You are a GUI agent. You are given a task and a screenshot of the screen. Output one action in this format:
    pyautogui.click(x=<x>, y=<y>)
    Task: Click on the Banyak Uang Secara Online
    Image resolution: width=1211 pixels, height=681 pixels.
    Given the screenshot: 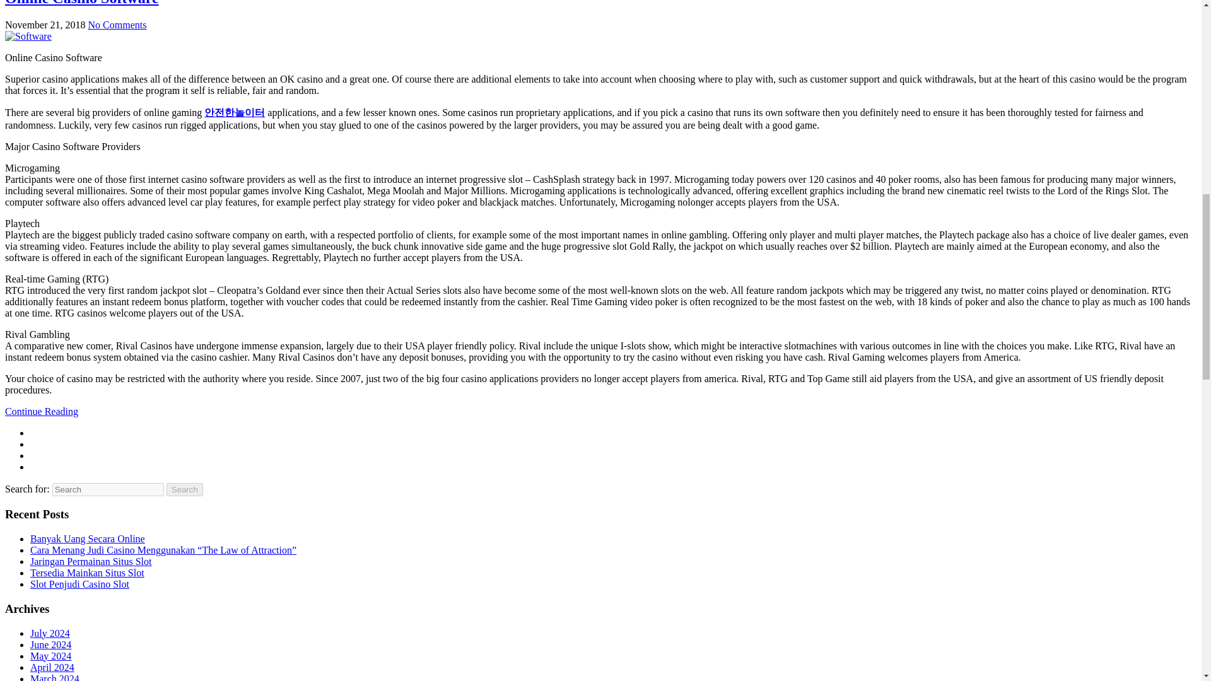 What is the action you would take?
    pyautogui.click(x=88, y=538)
    